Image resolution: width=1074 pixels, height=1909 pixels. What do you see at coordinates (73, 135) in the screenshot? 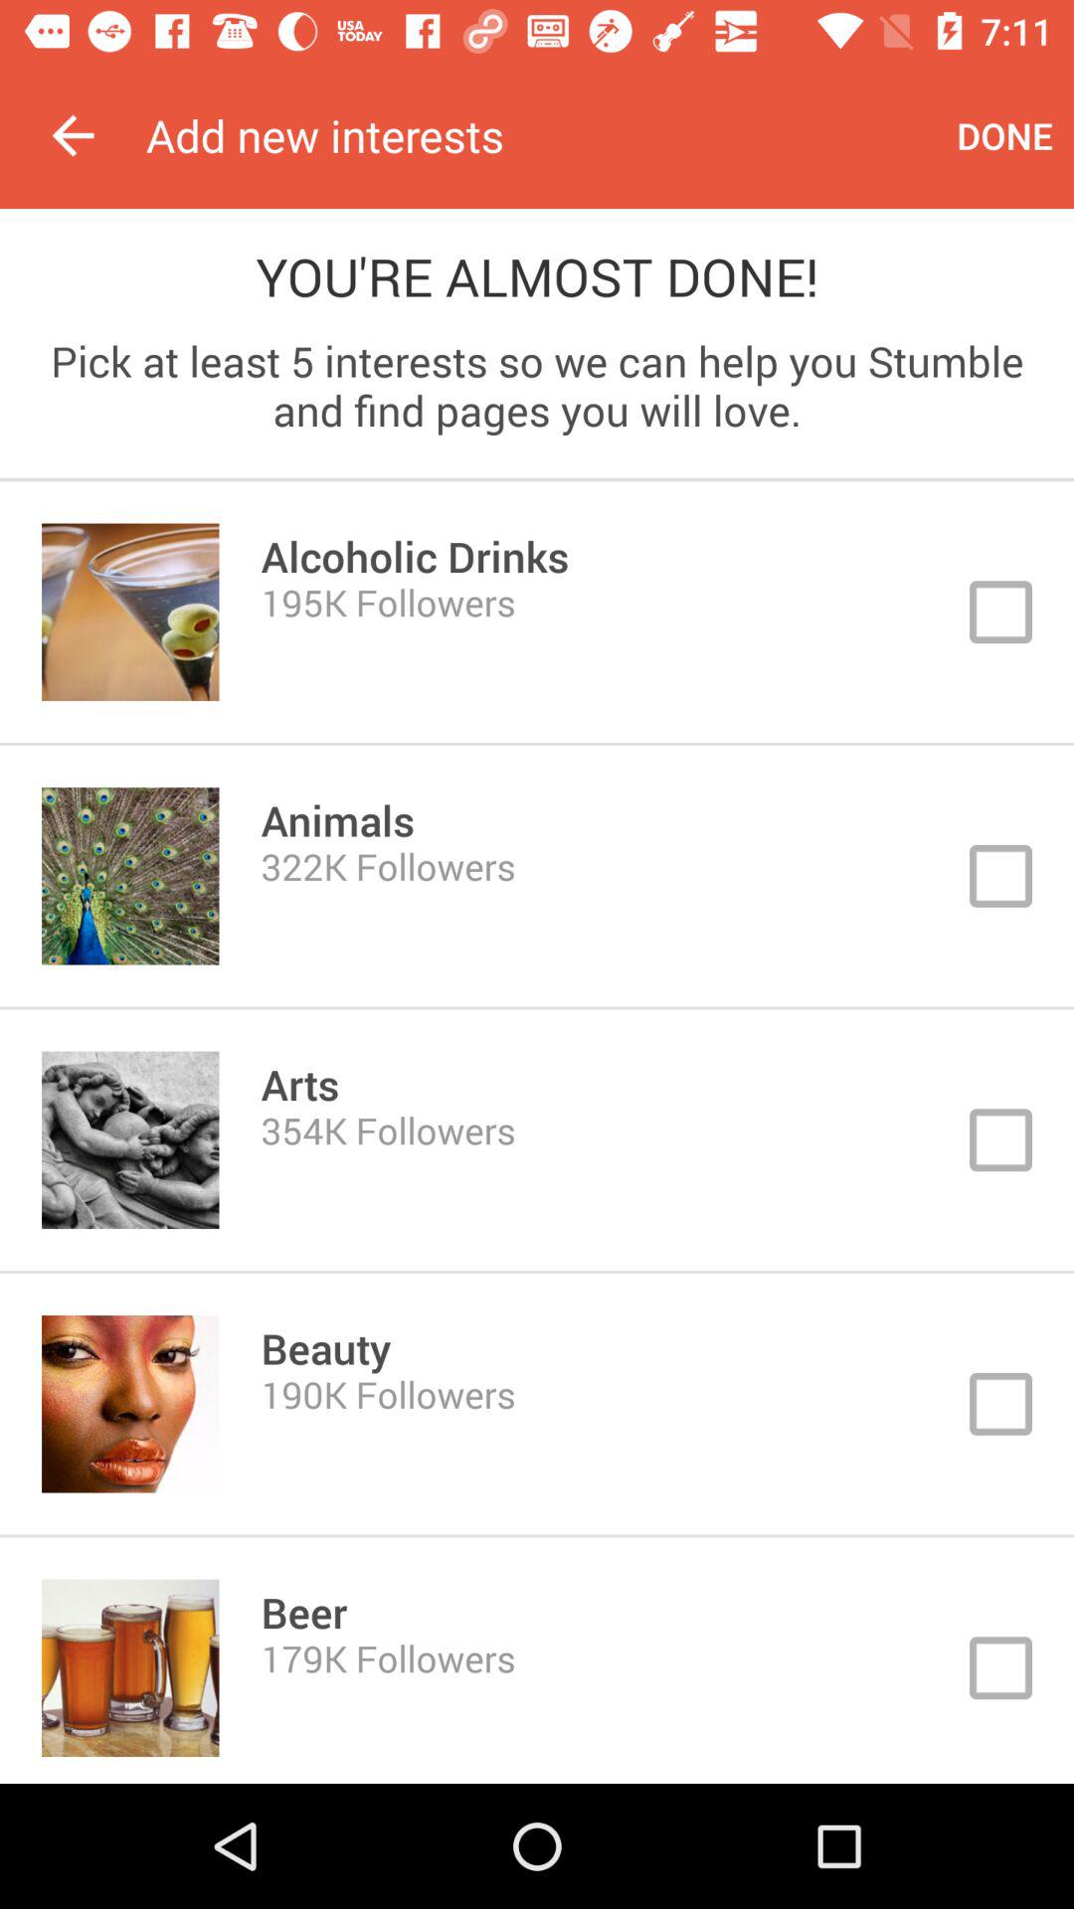
I see `press the icon to the left of add new interests icon` at bounding box center [73, 135].